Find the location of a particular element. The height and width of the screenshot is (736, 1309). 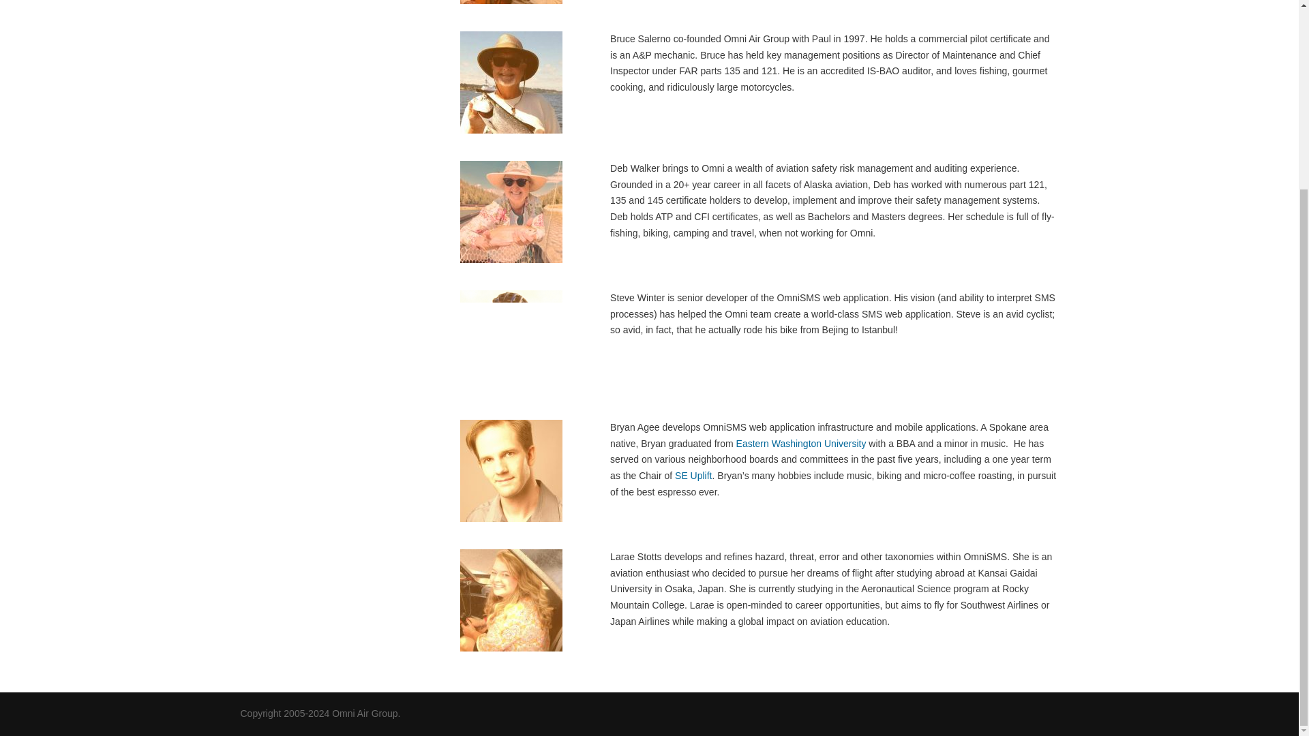

Bryan-Agee-3-light-150x150 is located at coordinates (511, 470).